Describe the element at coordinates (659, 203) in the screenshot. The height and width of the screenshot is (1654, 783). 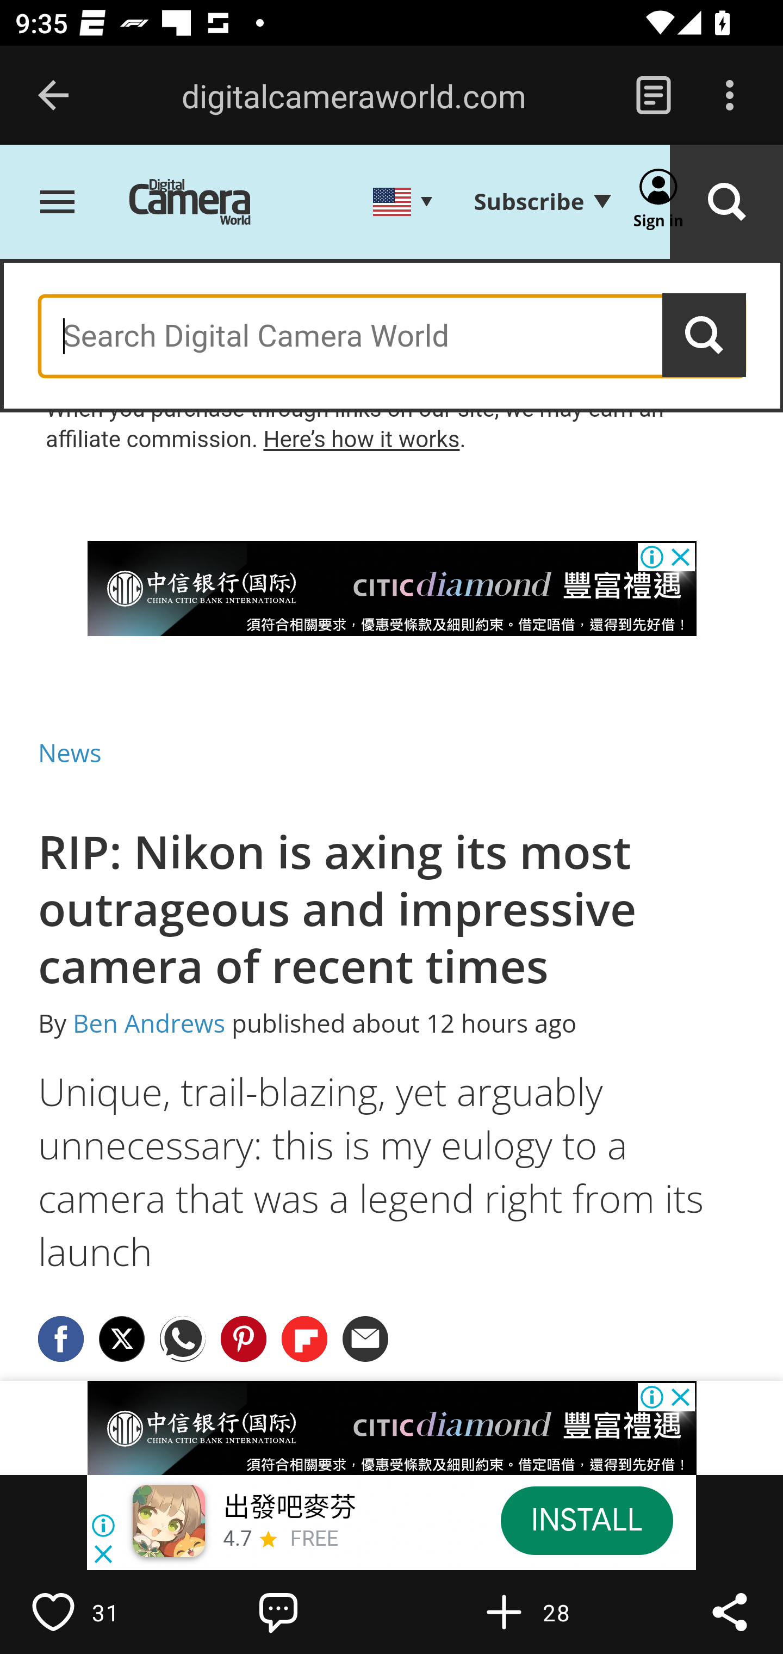
I see `Sign in` at that location.